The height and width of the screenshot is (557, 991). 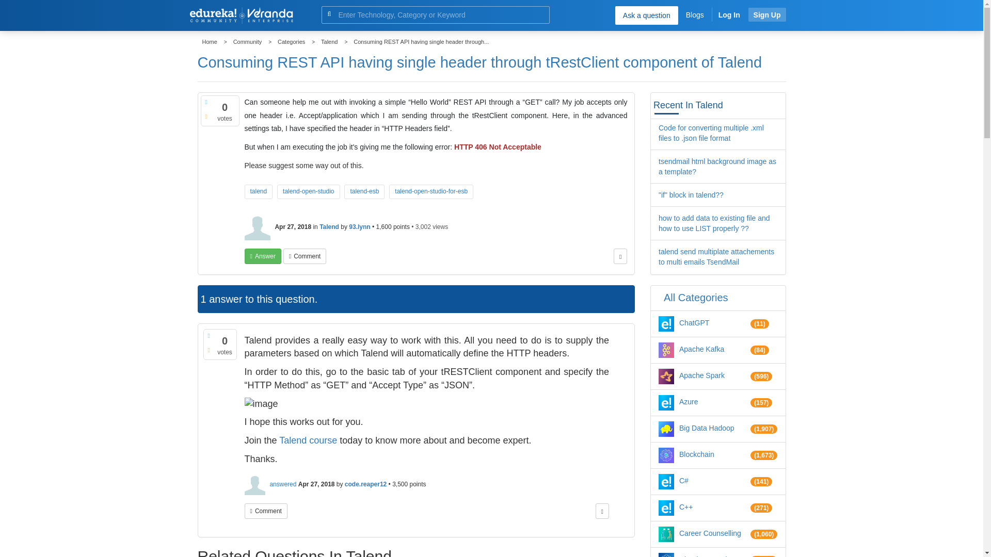 I want to click on Ask a question, so click(x=646, y=15).